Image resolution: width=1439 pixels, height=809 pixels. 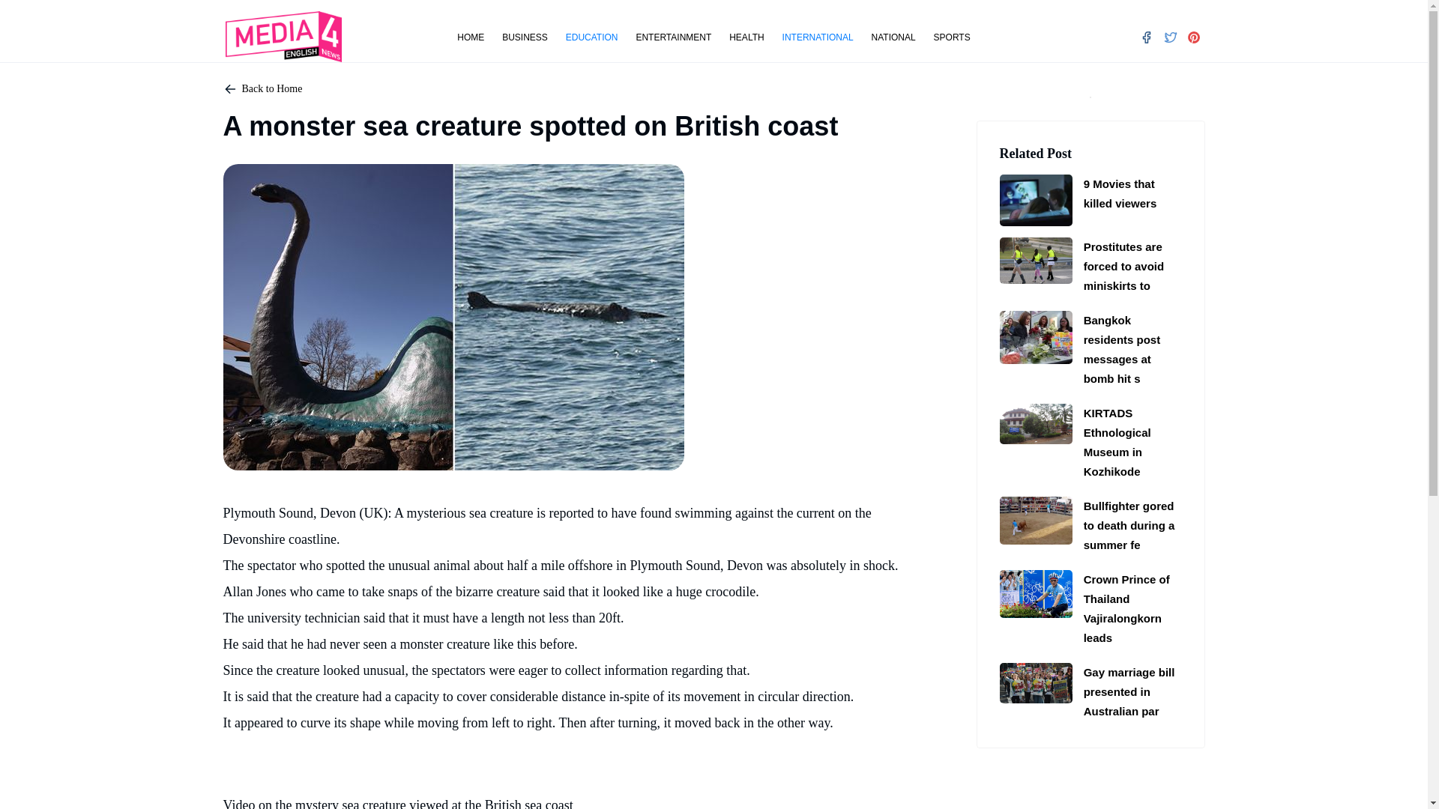 I want to click on KIRTADS Ethnological Museum in Kozhikode, so click(x=1036, y=422).